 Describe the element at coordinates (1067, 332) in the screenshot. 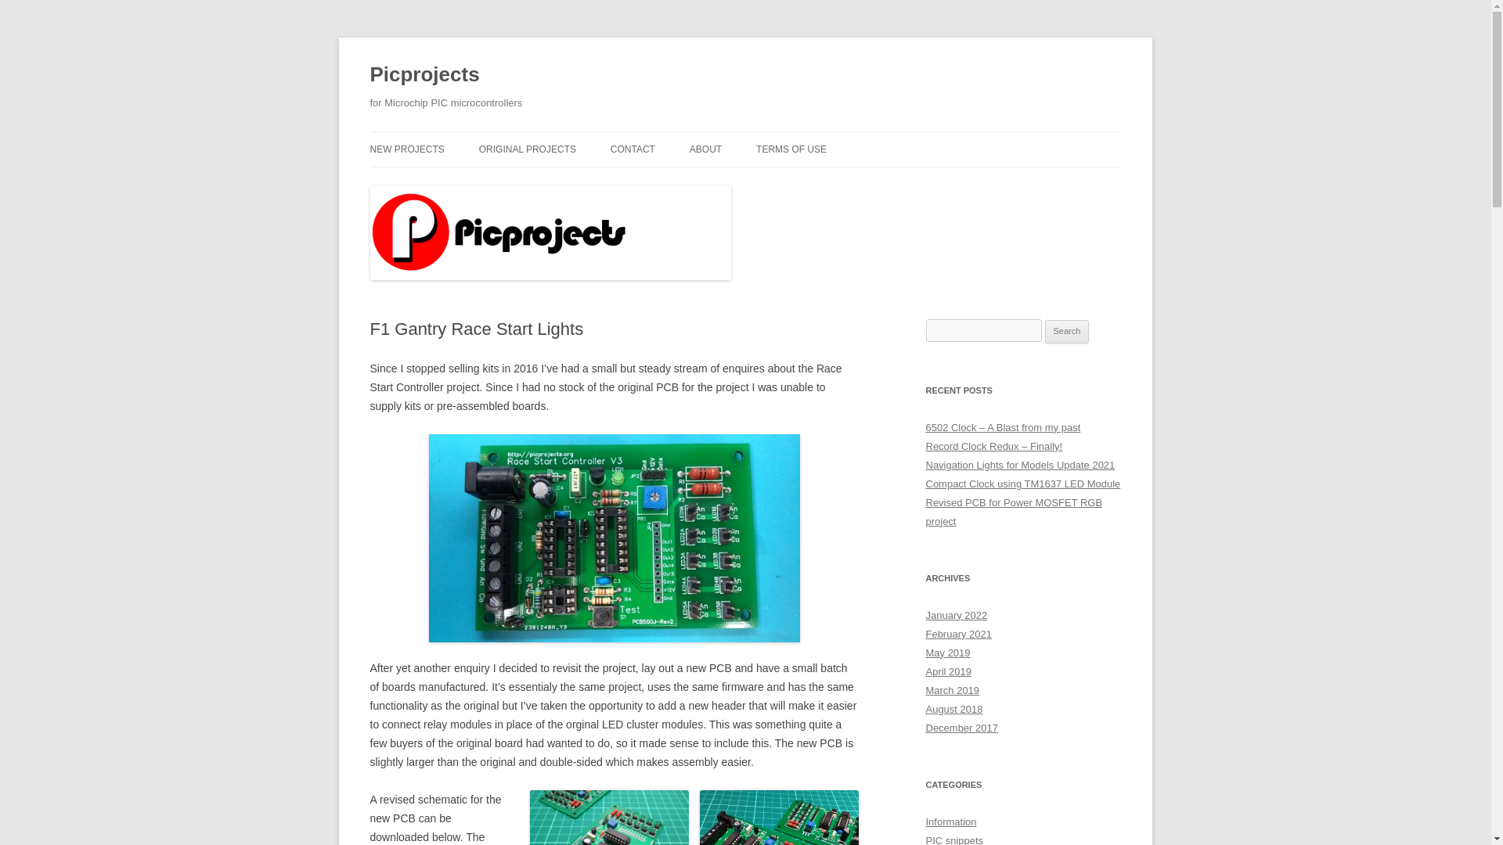

I see `Search` at that location.